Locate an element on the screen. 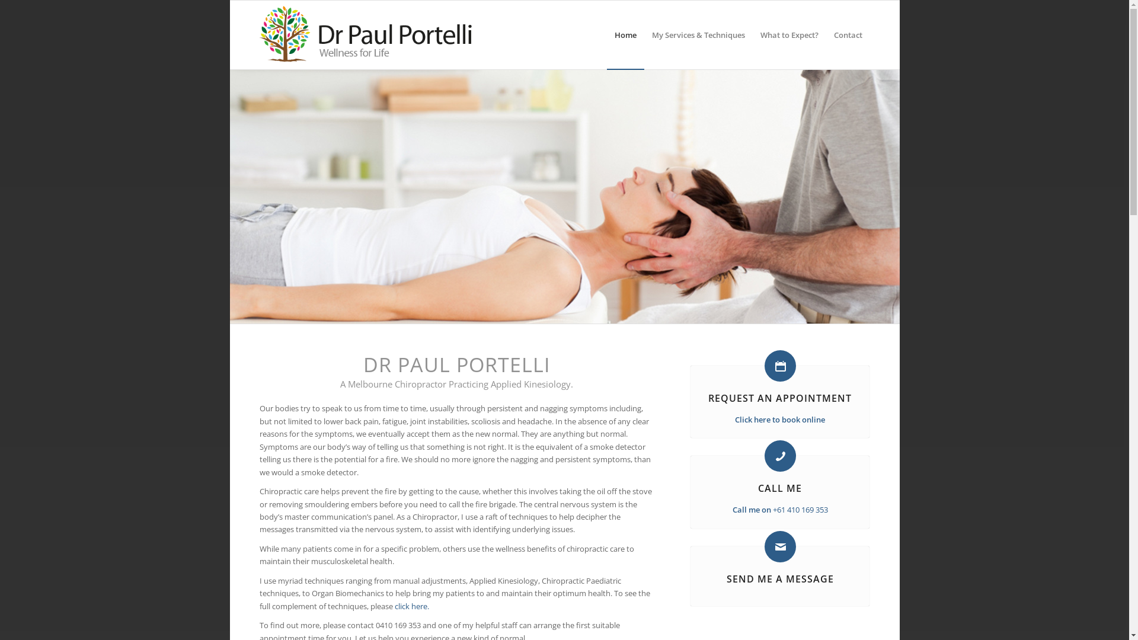 The image size is (1138, 640). Home is located at coordinates (626, 35).